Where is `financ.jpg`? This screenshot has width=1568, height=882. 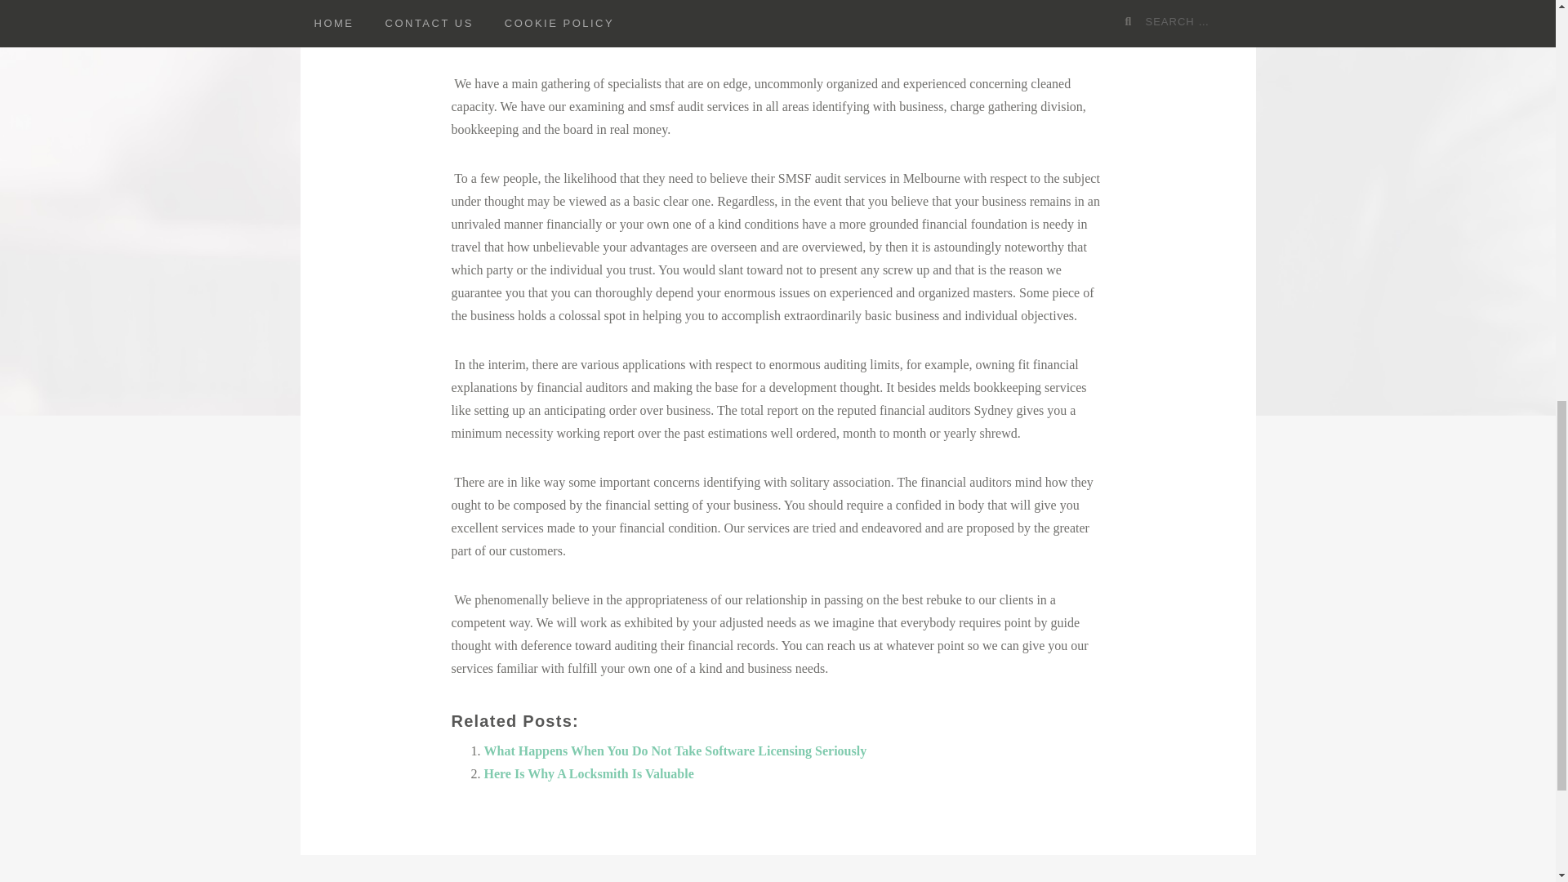 financ.jpg is located at coordinates (777, 23).